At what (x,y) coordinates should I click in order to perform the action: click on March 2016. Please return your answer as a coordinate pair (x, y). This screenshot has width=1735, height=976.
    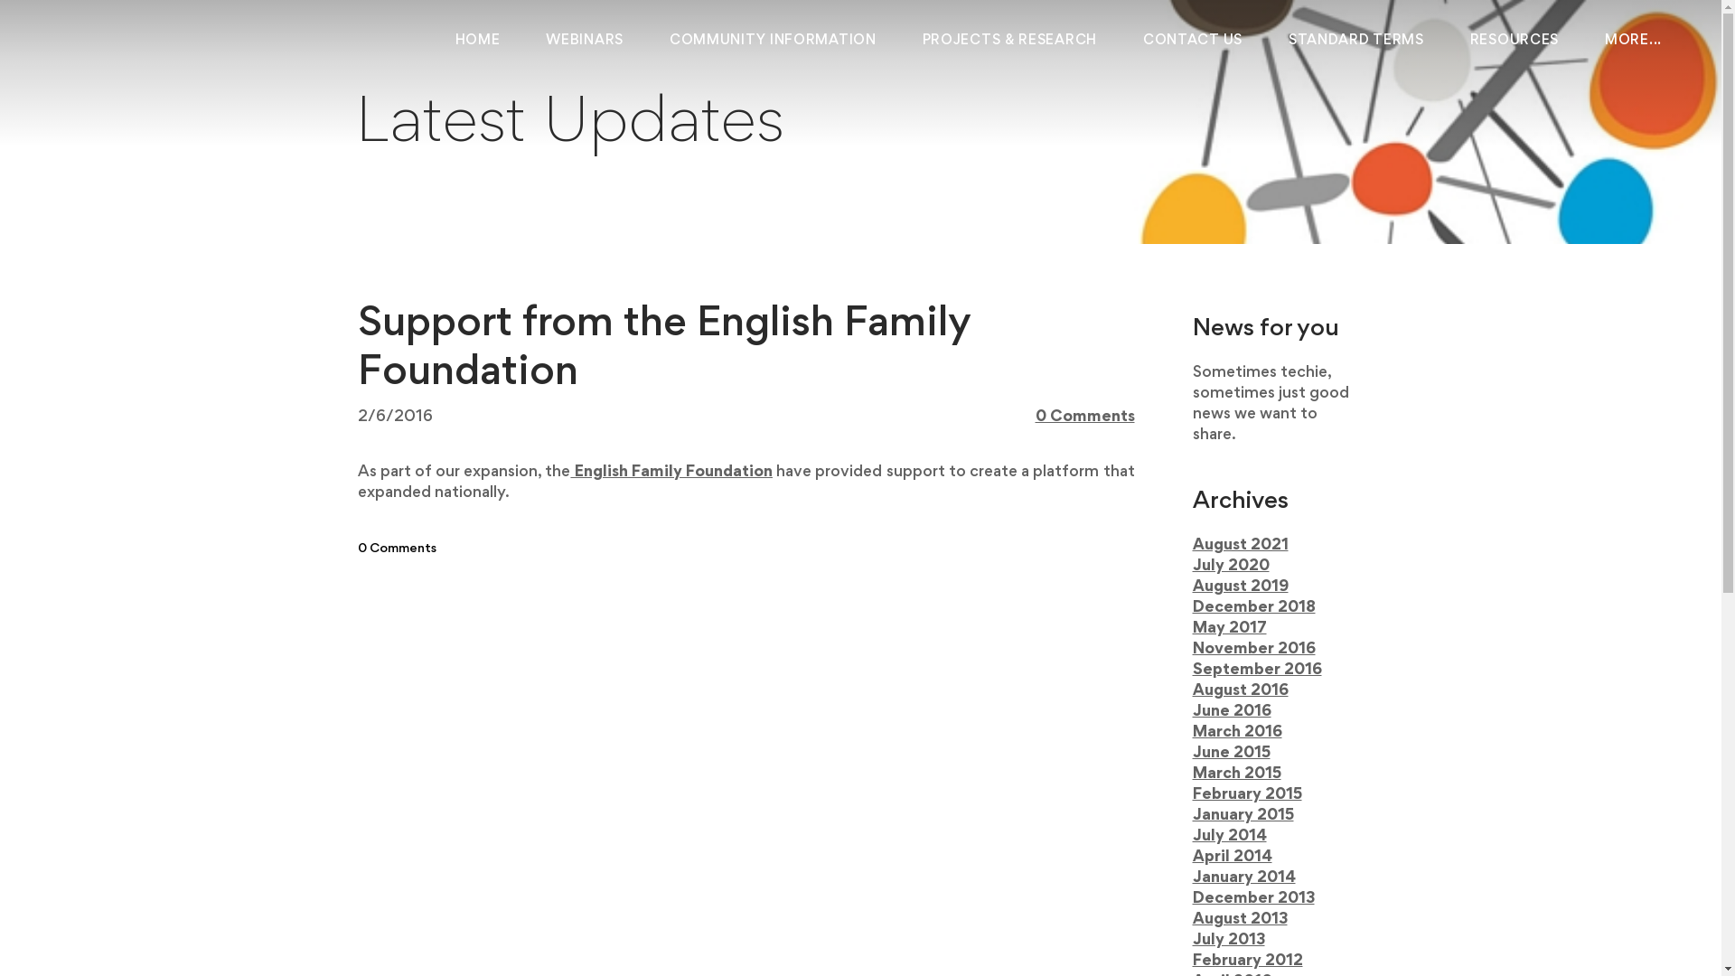
    Looking at the image, I should click on (1238, 733).